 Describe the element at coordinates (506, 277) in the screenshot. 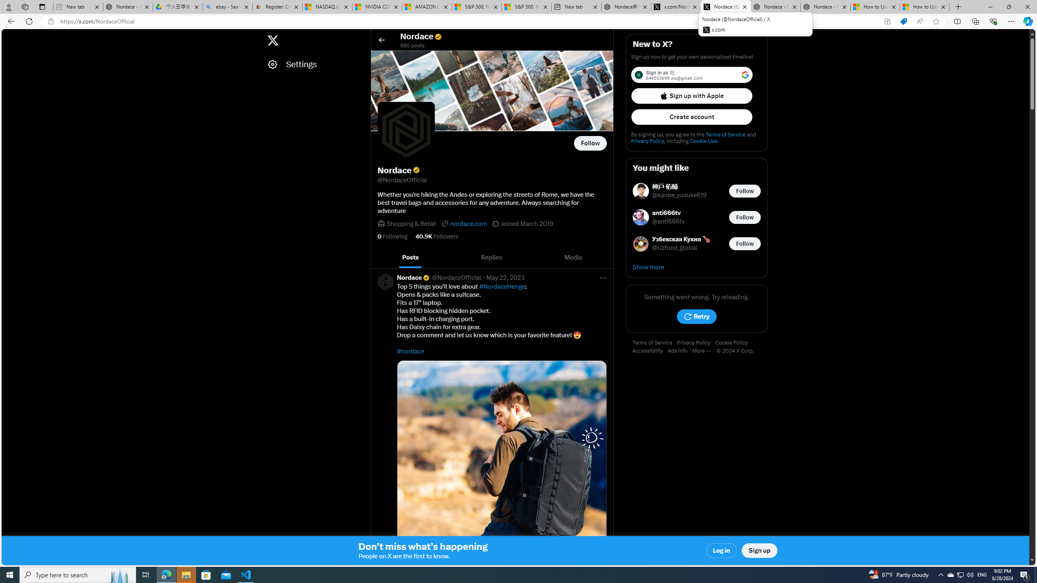

I see `May 22, 2023` at that location.